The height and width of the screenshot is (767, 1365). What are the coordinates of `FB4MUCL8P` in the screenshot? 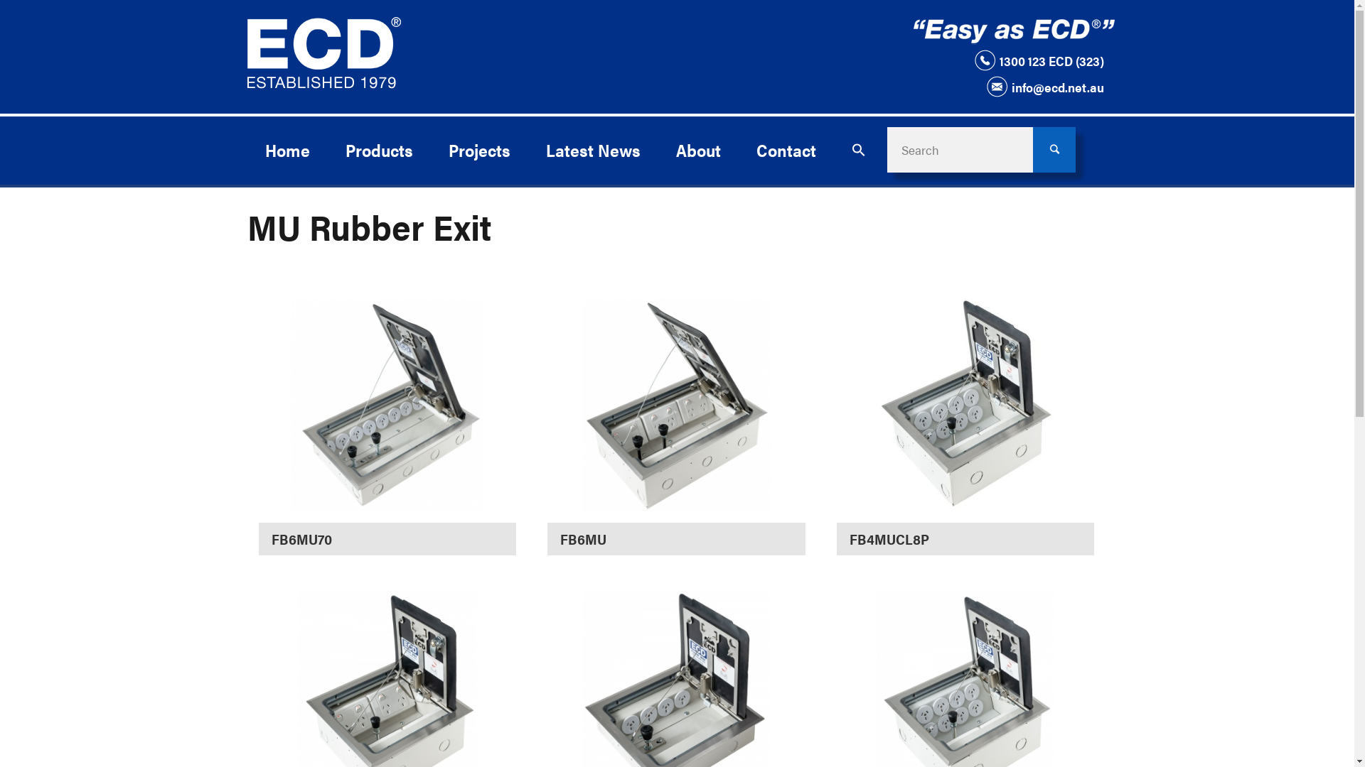 It's located at (965, 439).